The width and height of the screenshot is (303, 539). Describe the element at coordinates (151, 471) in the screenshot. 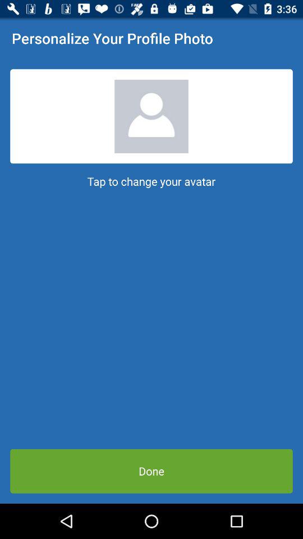

I see `launch item below tap to change icon` at that location.